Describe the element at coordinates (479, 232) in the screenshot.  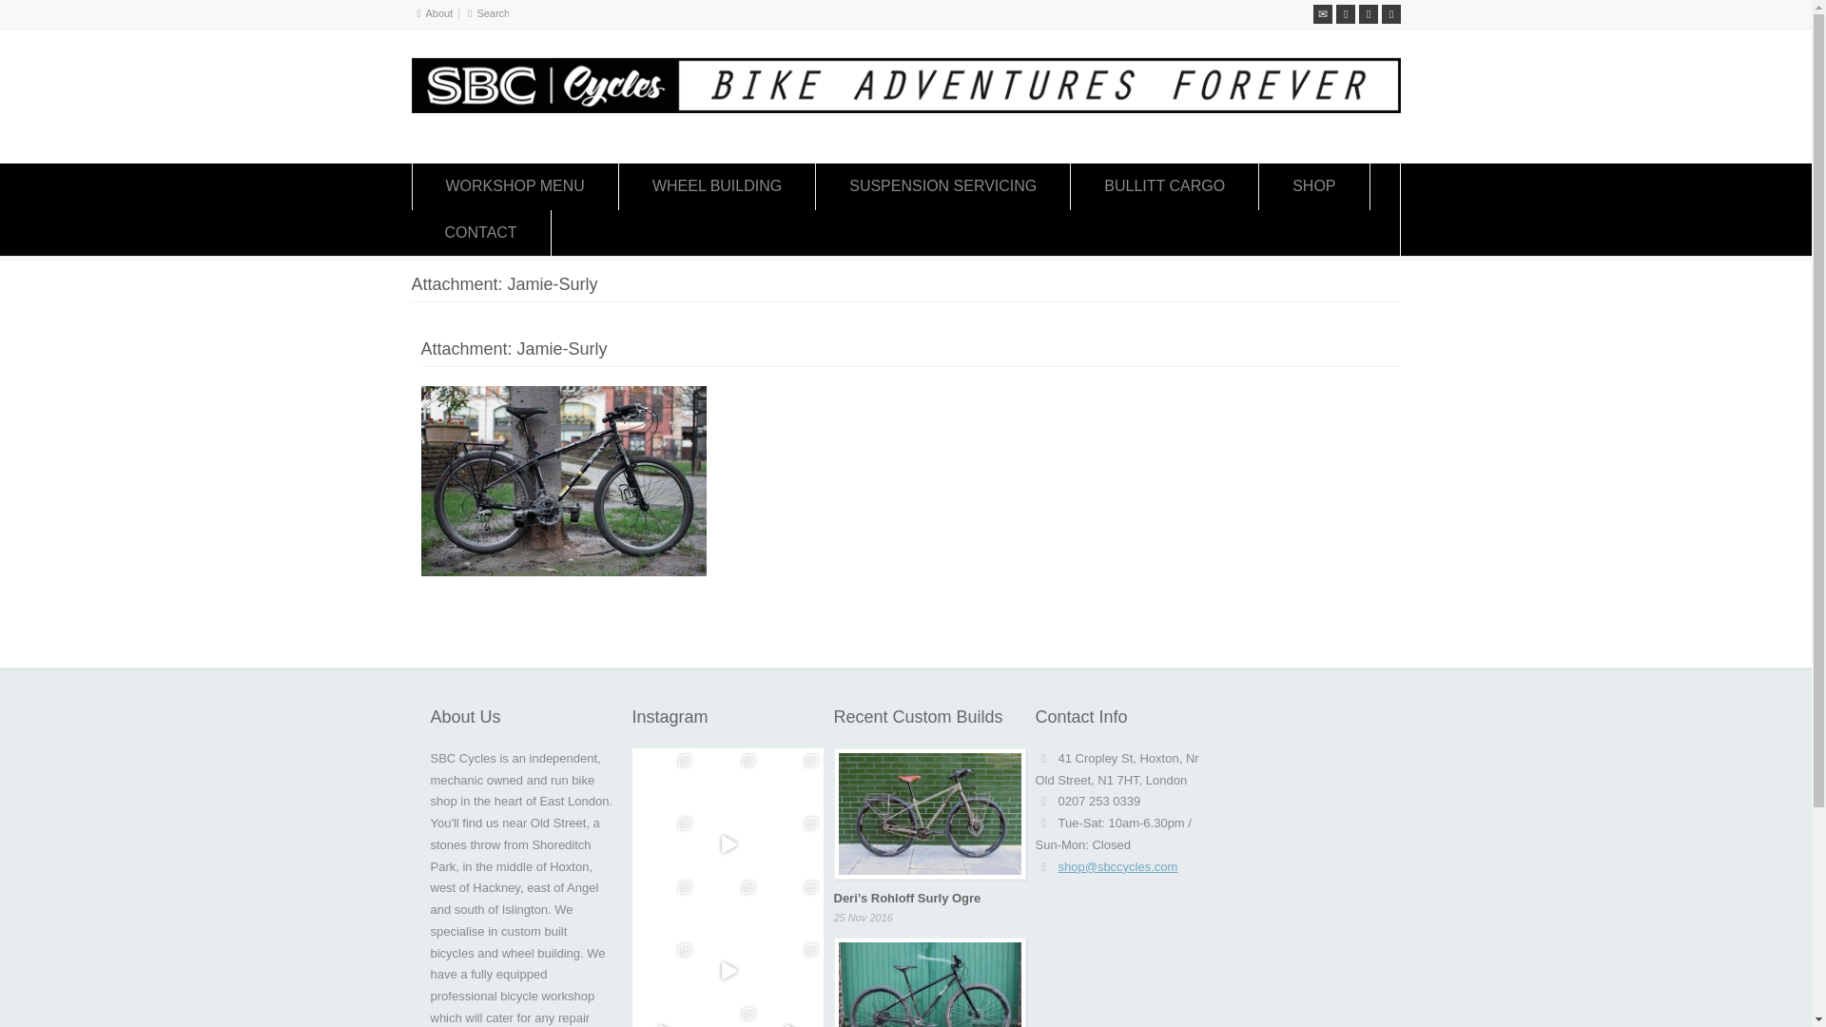
I see `CONTACT` at that location.